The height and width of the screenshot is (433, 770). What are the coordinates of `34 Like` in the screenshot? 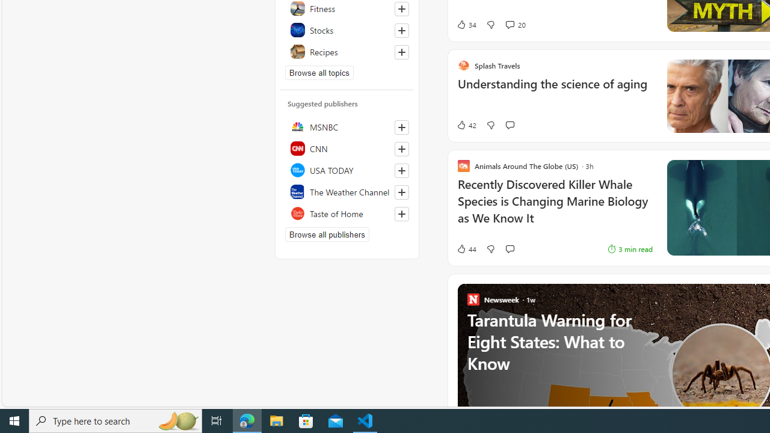 It's located at (466, 24).